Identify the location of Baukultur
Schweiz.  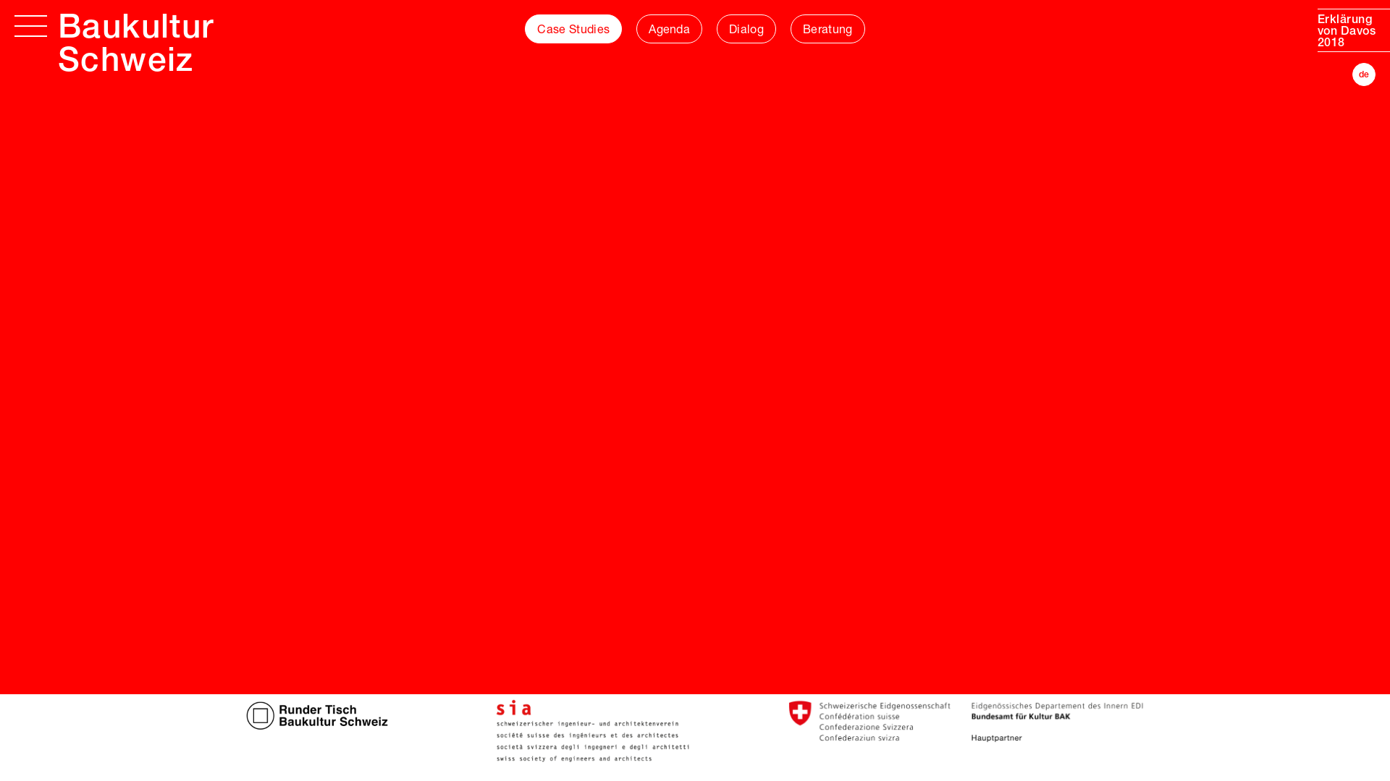
(136, 46).